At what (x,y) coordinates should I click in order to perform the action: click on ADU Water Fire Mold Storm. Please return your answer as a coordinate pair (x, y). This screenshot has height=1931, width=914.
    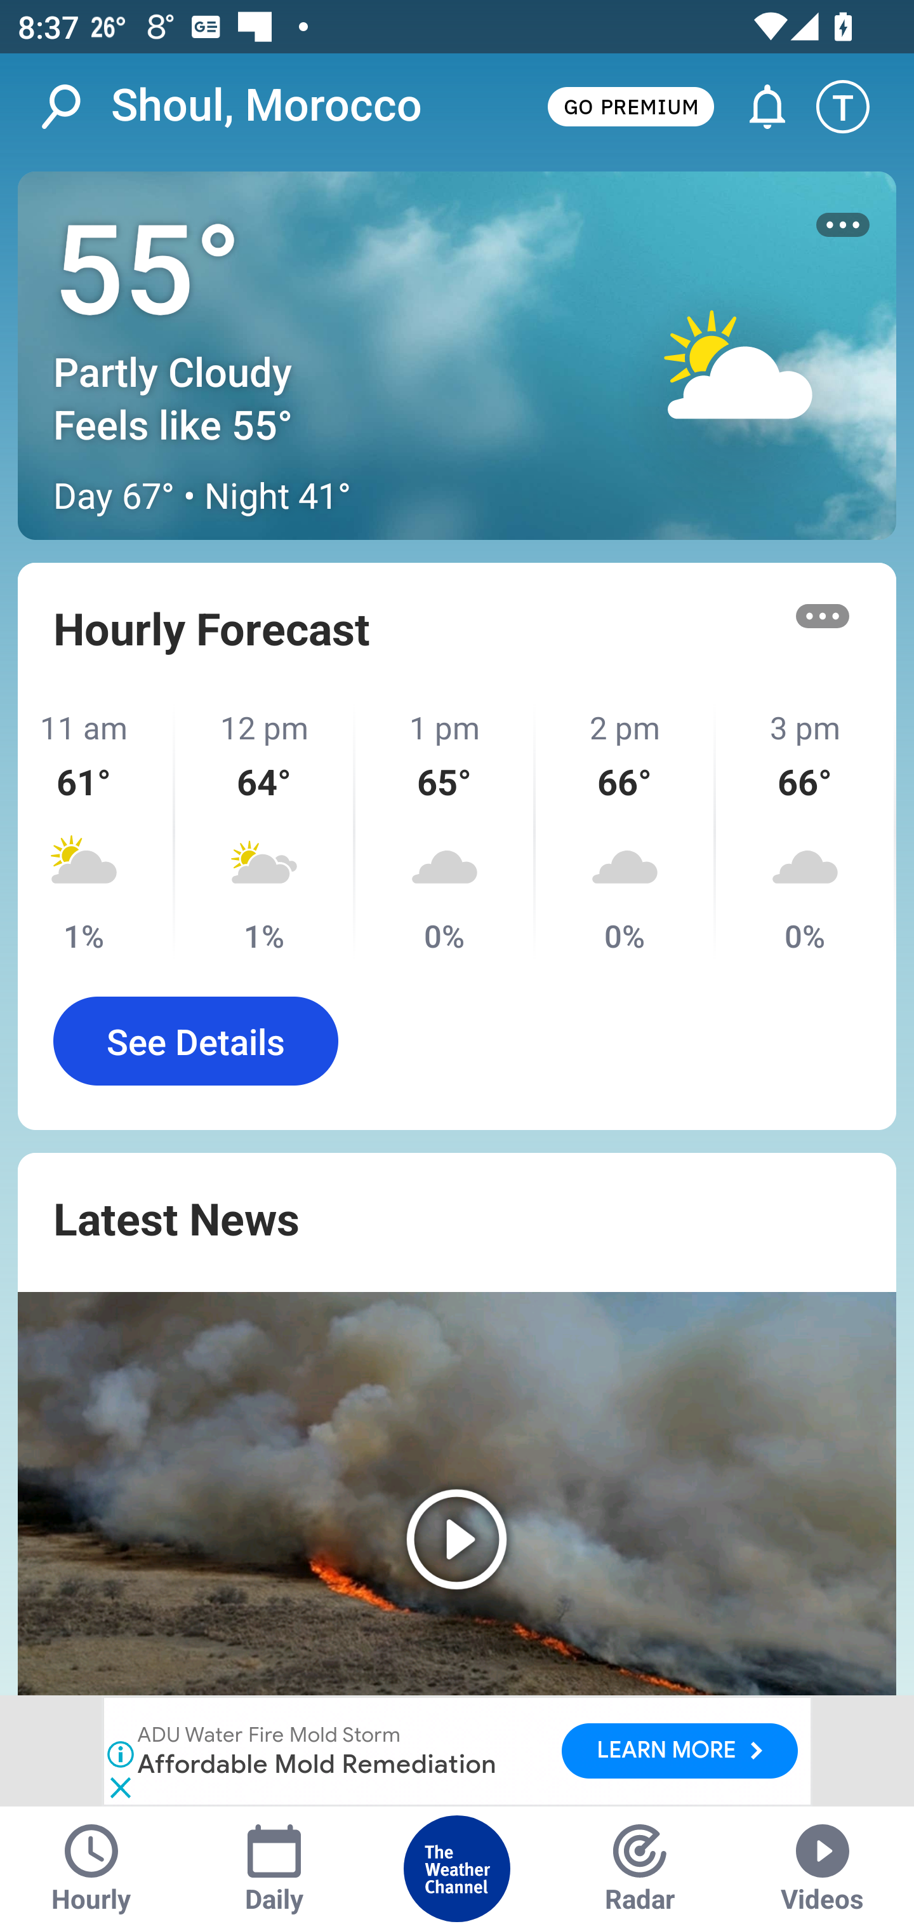
    Looking at the image, I should click on (269, 1737).